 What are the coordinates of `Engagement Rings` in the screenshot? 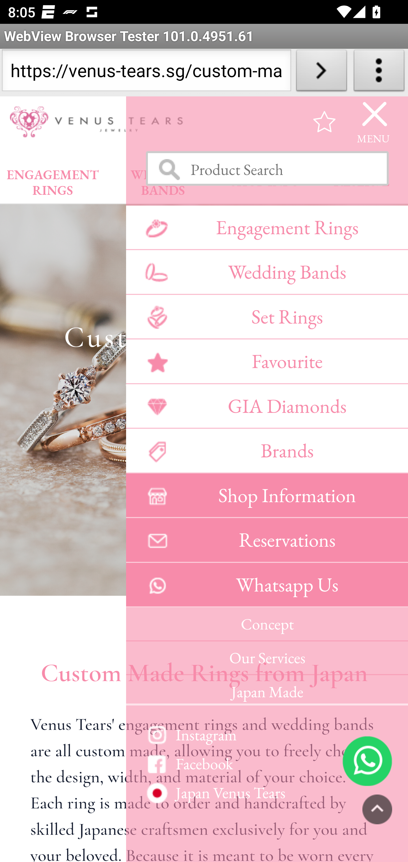 It's located at (267, 227).